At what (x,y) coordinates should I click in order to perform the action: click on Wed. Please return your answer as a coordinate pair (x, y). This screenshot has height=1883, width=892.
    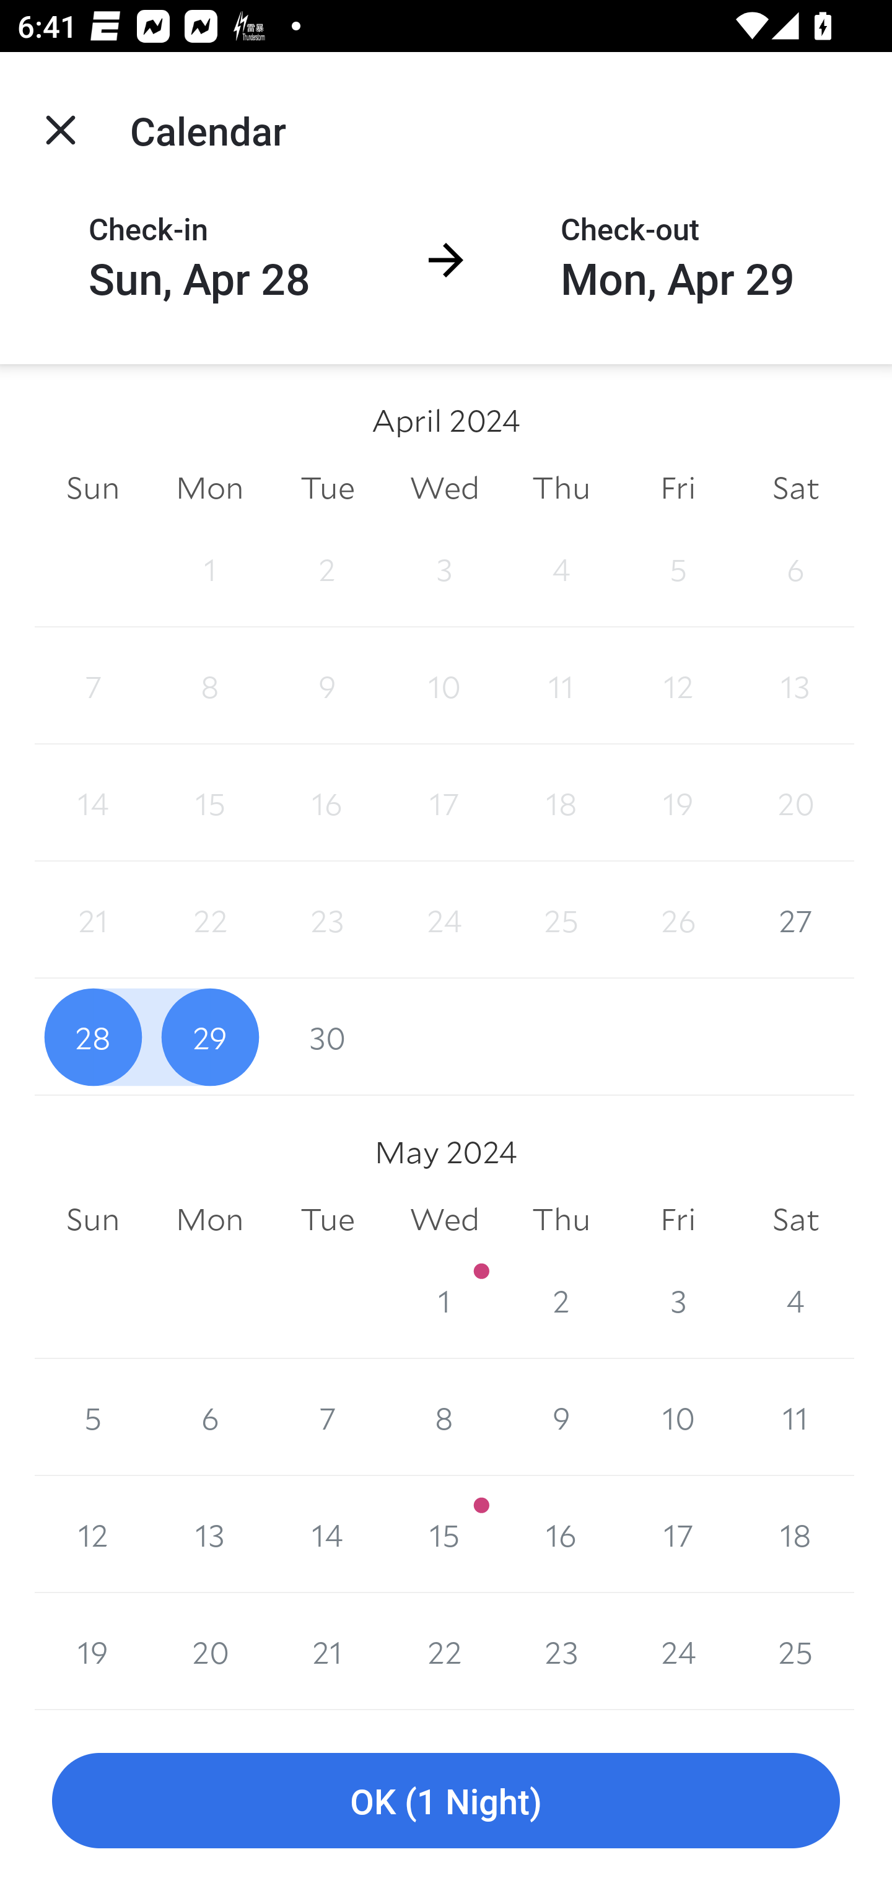
    Looking at the image, I should click on (445, 1220).